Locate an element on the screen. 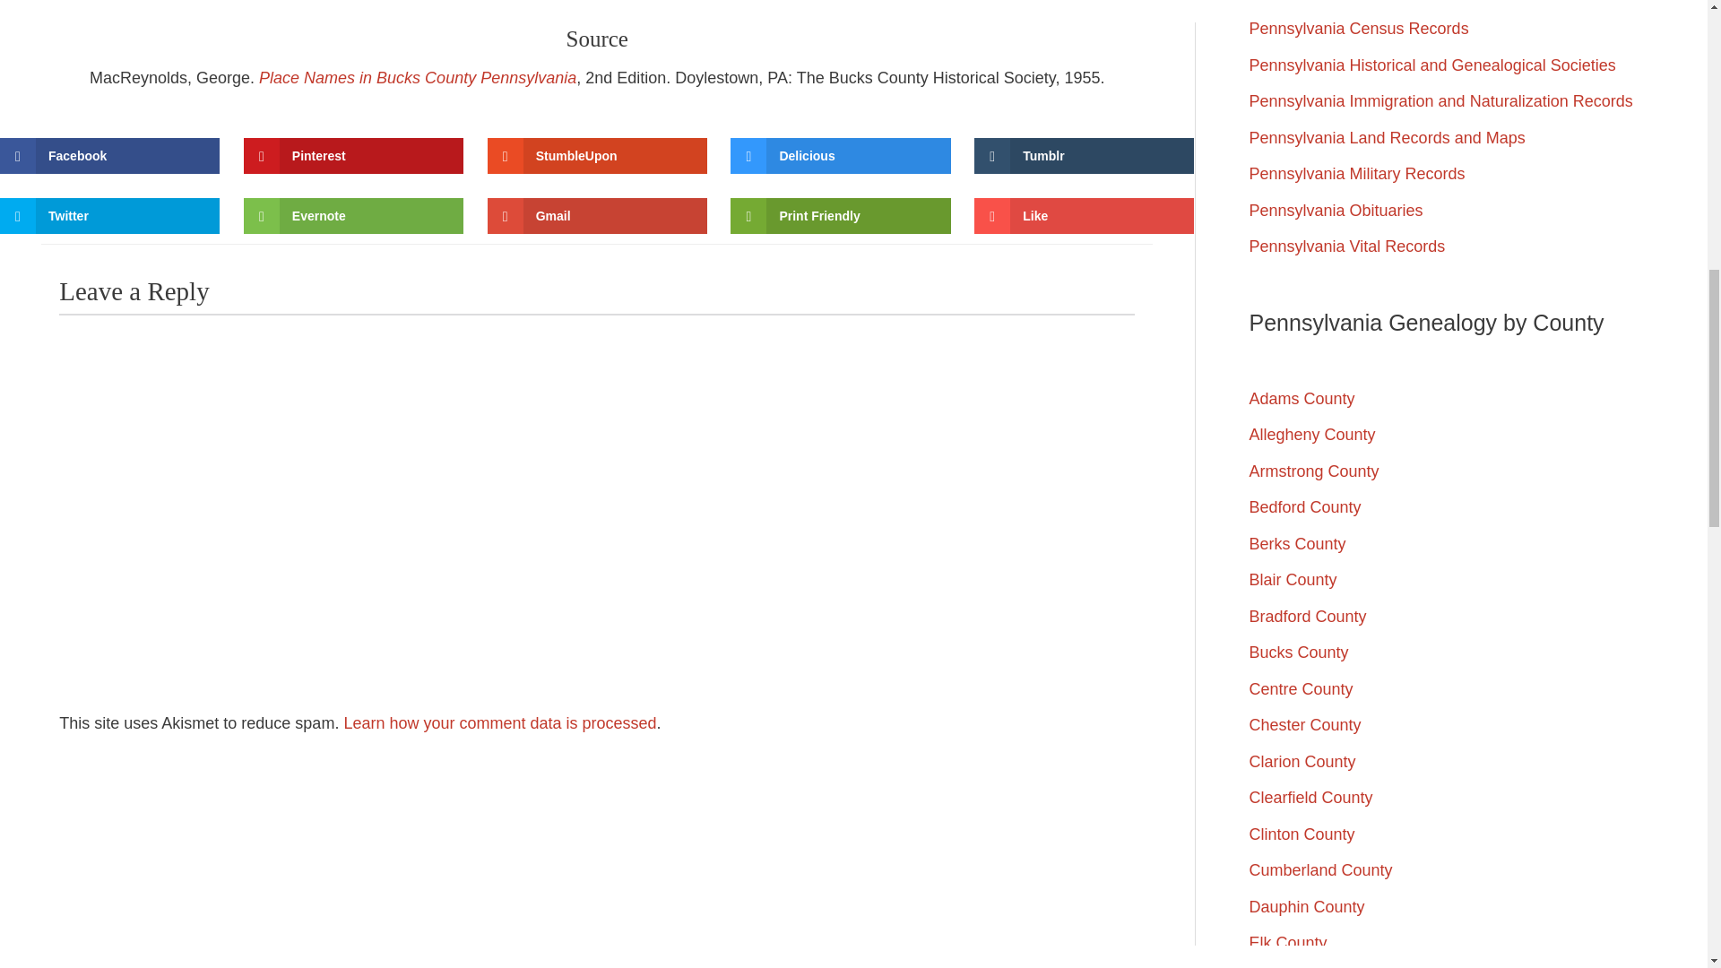 The height and width of the screenshot is (968, 1721). Pinterest is located at coordinates (353, 156).